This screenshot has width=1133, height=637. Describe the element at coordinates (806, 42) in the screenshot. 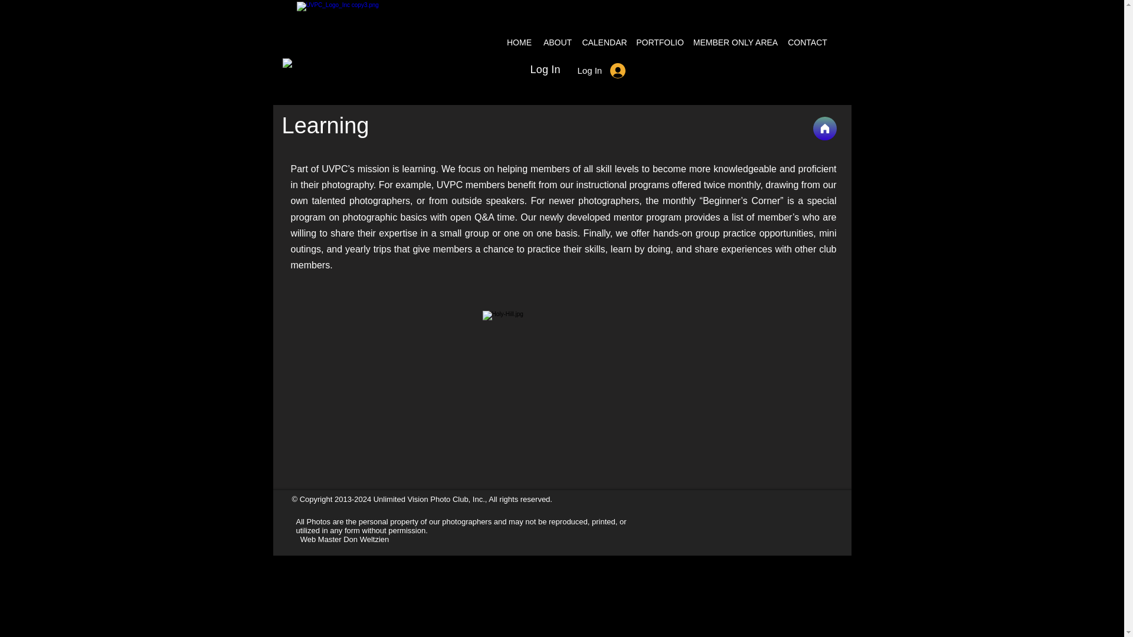

I see `CONTACT` at that location.